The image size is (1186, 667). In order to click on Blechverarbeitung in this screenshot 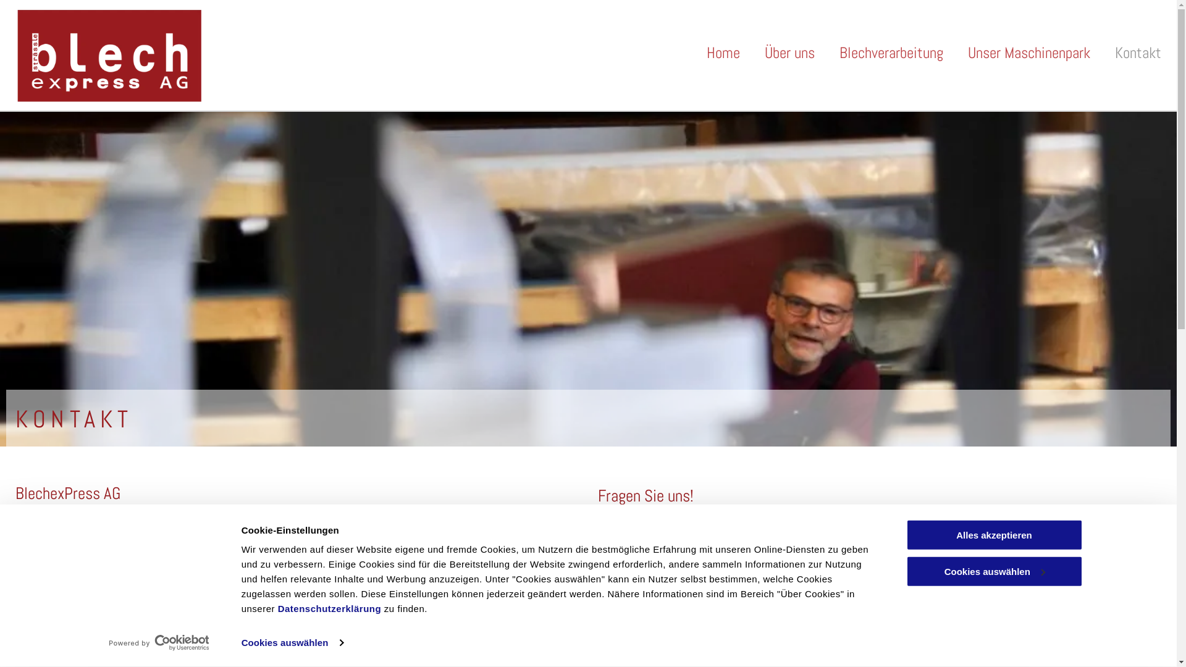, I will do `click(891, 53)`.